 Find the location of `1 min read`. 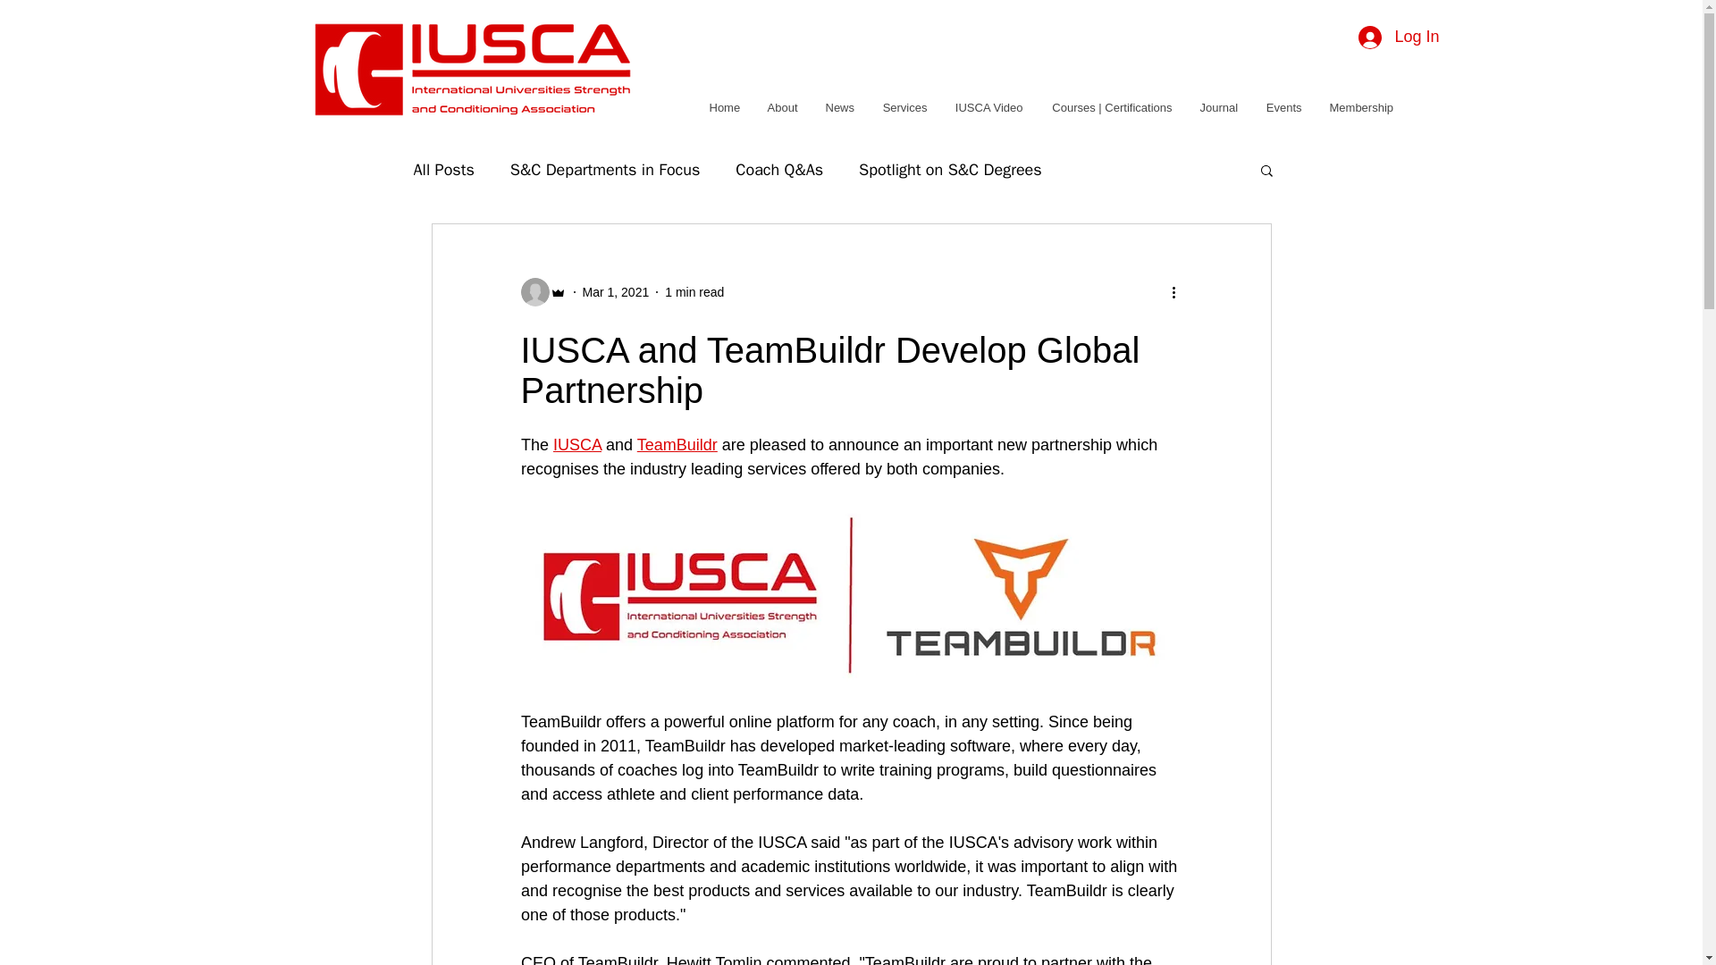

1 min read is located at coordinates (694, 290).